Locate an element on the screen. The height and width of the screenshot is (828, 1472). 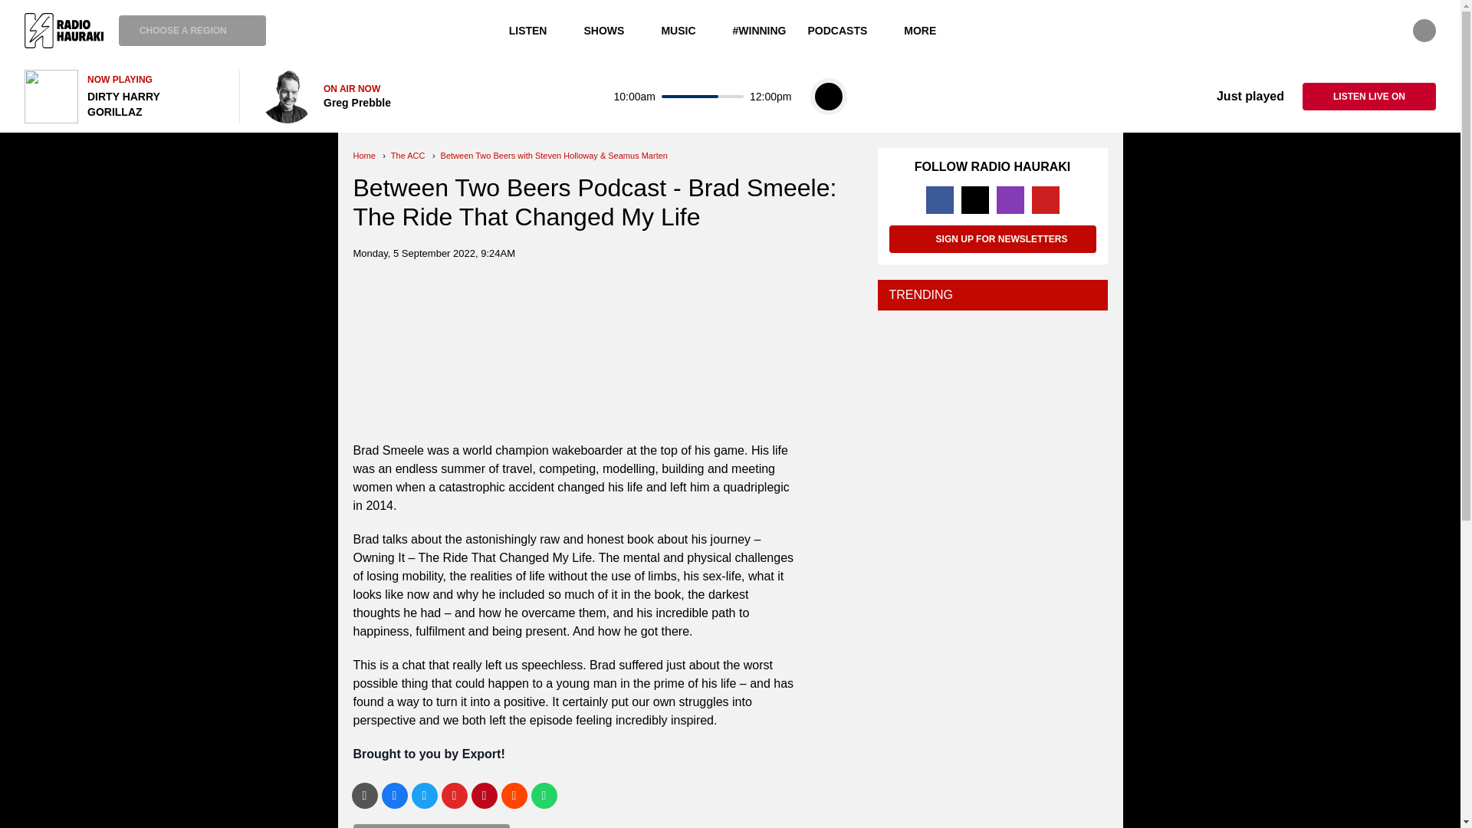
Just played is located at coordinates (1239, 97).